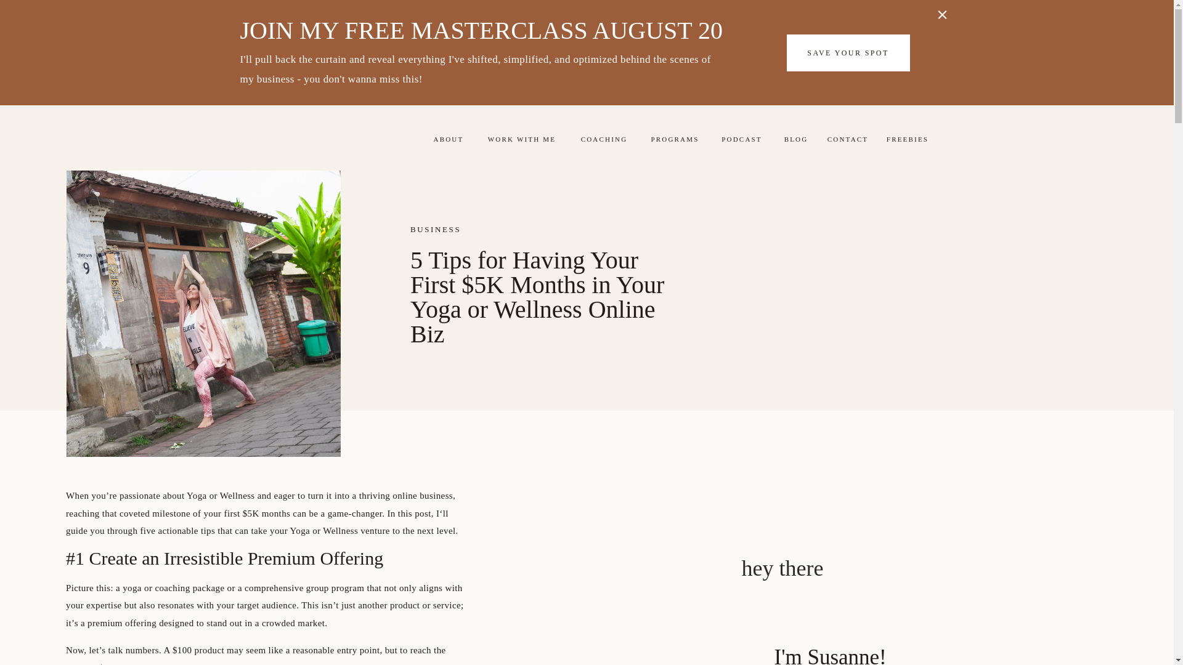 This screenshot has width=1183, height=665. I want to click on WORK WITH ME, so click(522, 139).